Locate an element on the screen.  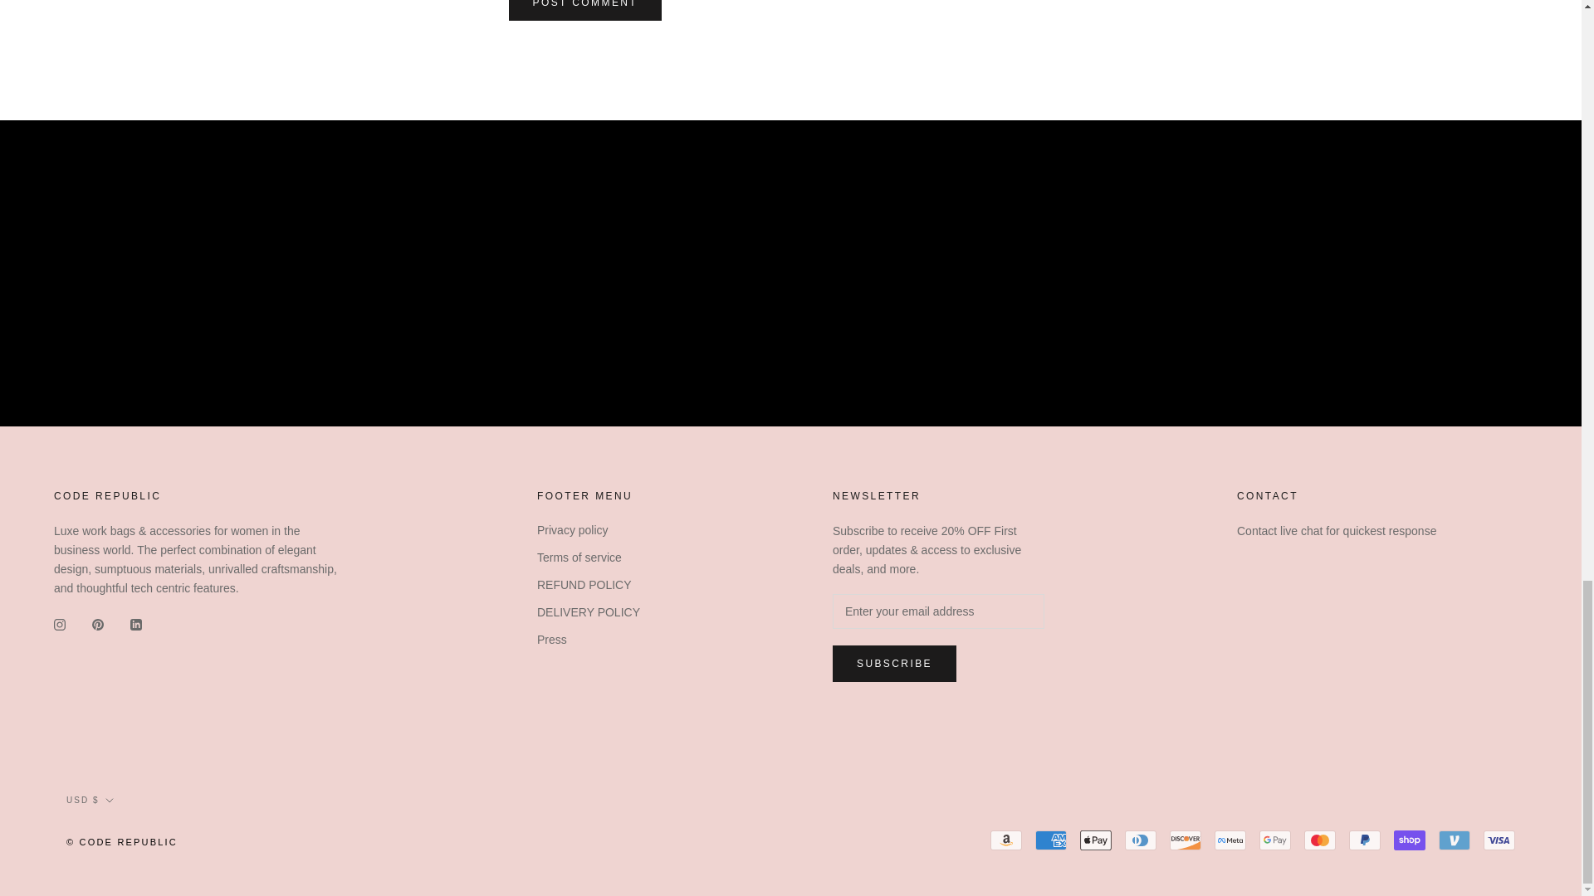
PayPal is located at coordinates (1364, 840).